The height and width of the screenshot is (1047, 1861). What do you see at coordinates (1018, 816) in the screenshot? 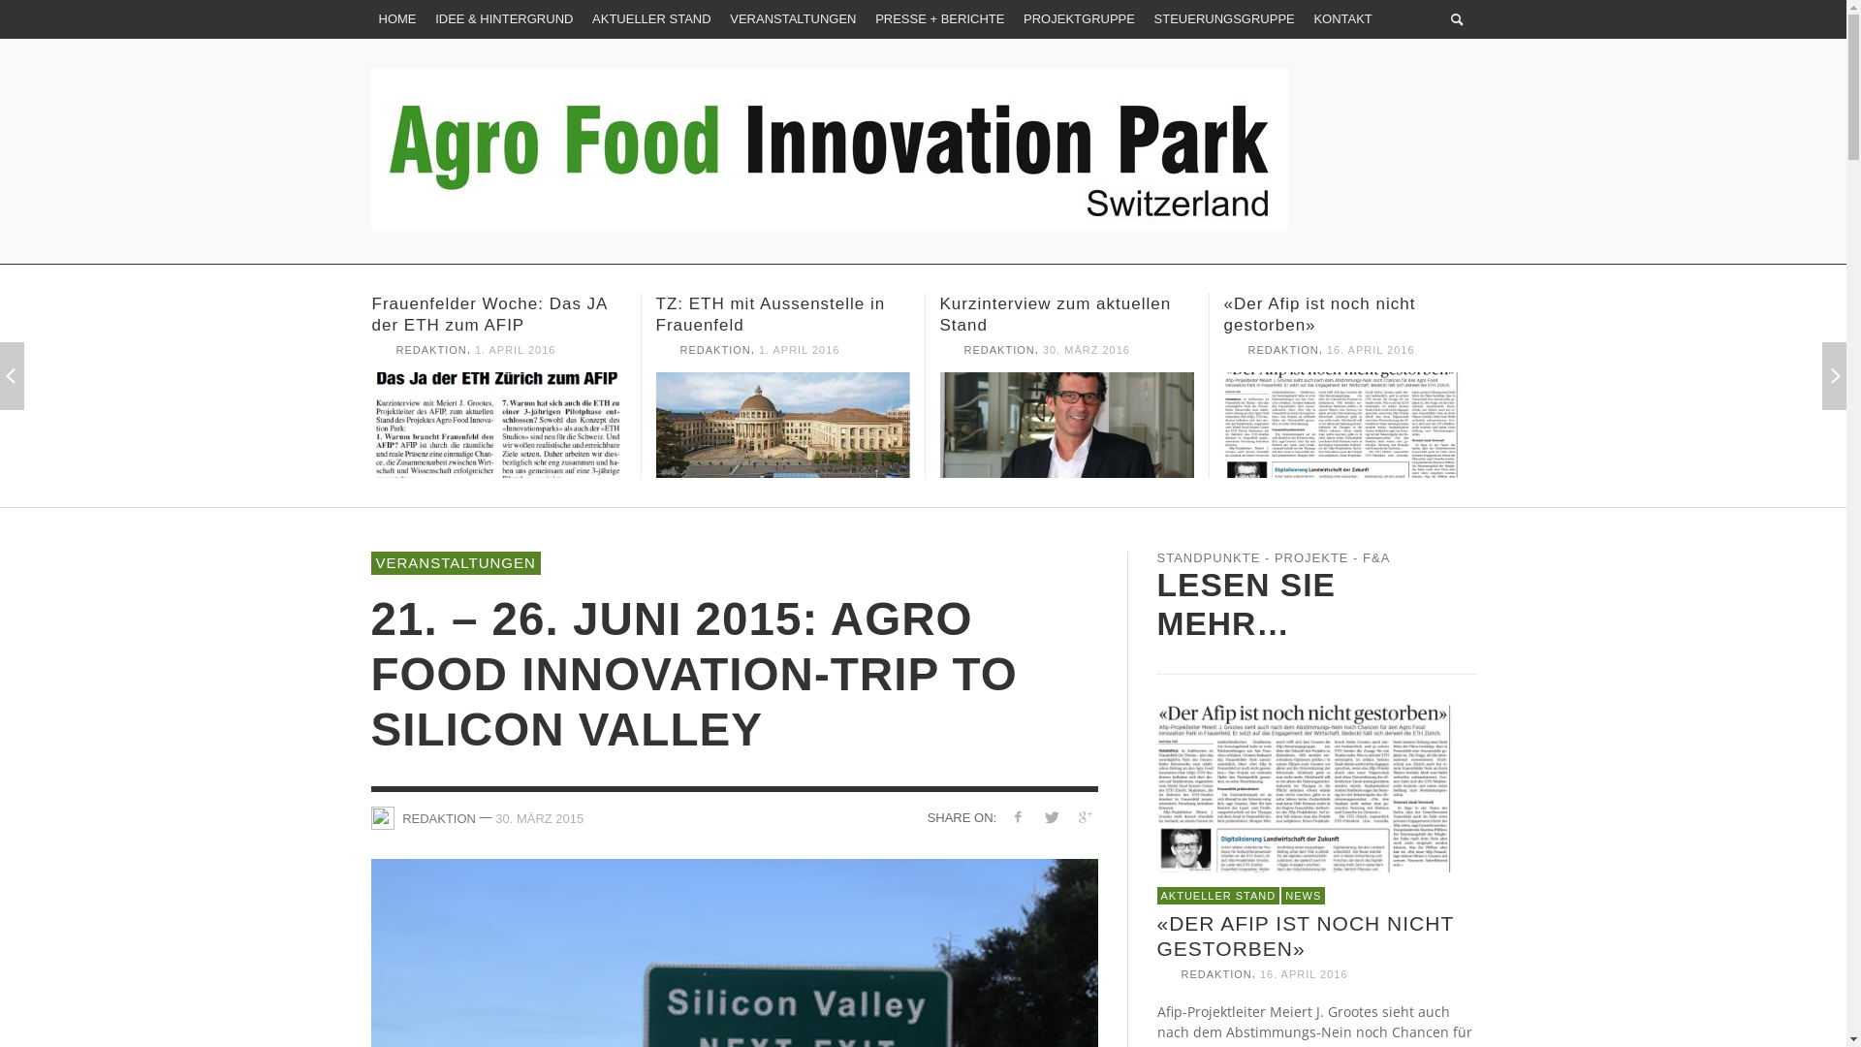
I see `Share on Facebook` at bounding box center [1018, 816].